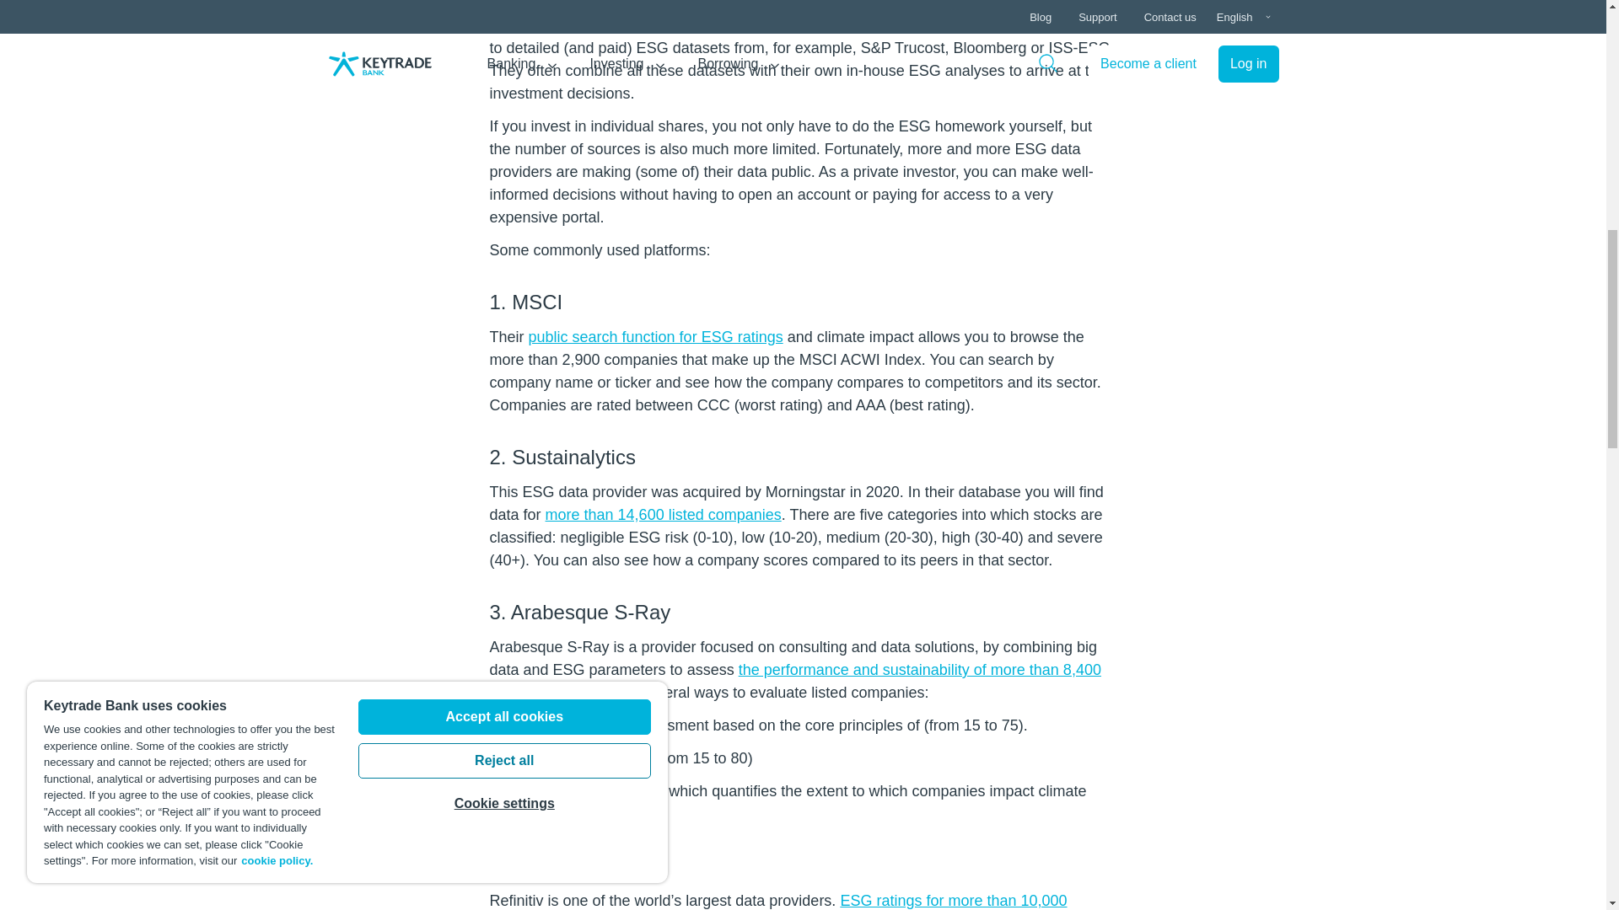 Image resolution: width=1619 pixels, height=910 pixels. Describe the element at coordinates (777, 902) in the screenshot. I see `ESG ratings for more than 10,000 companies` at that location.